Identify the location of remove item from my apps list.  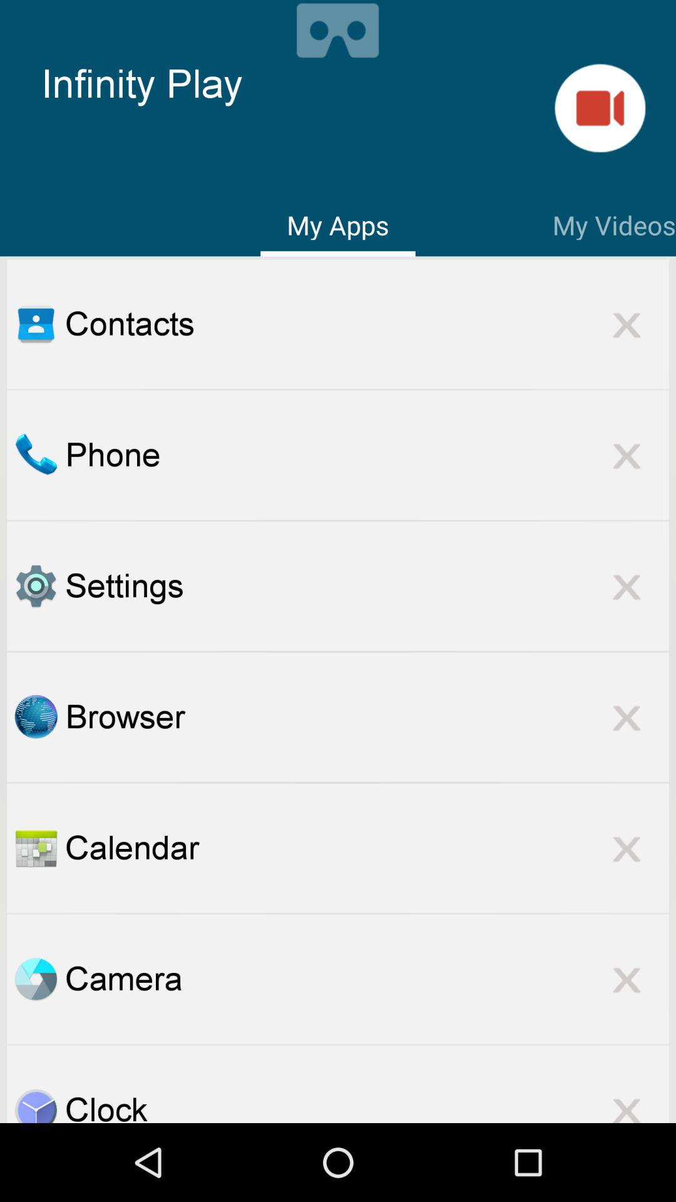
(627, 455).